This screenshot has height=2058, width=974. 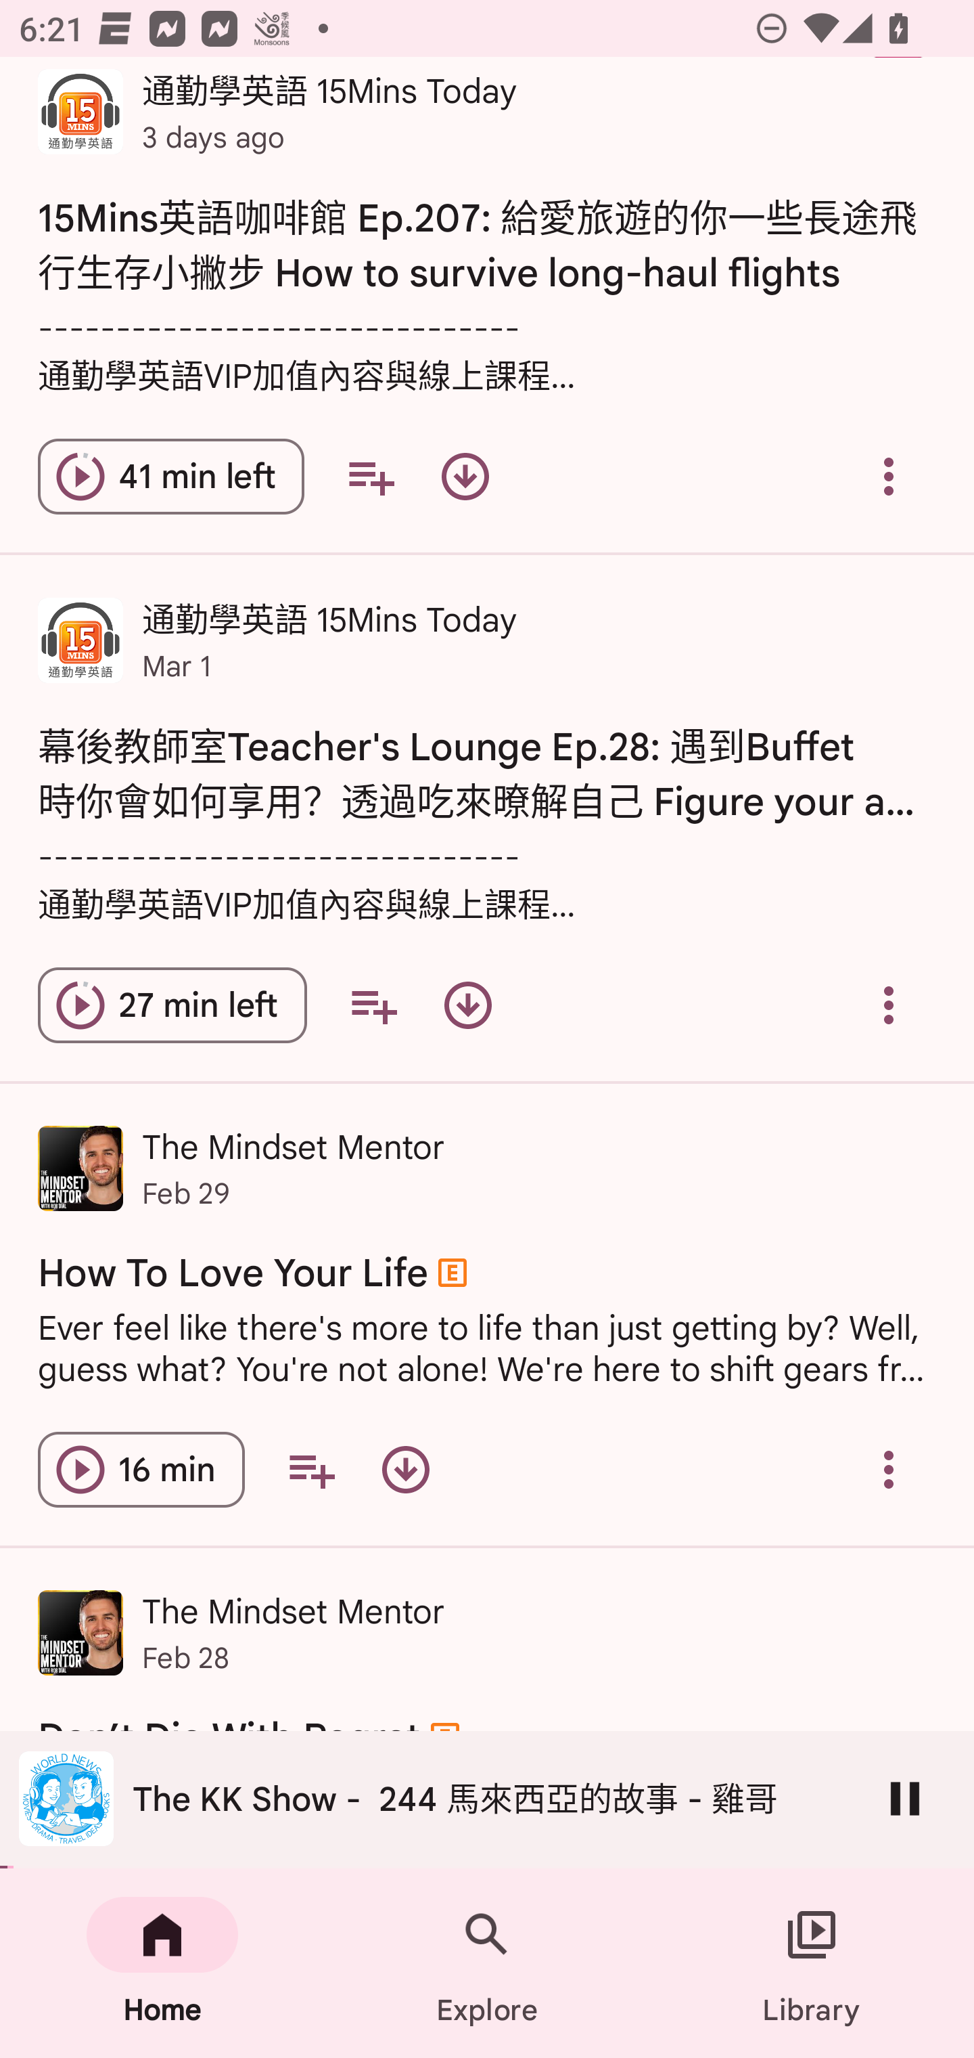 I want to click on Add to your queue, so click(x=311, y=1470).